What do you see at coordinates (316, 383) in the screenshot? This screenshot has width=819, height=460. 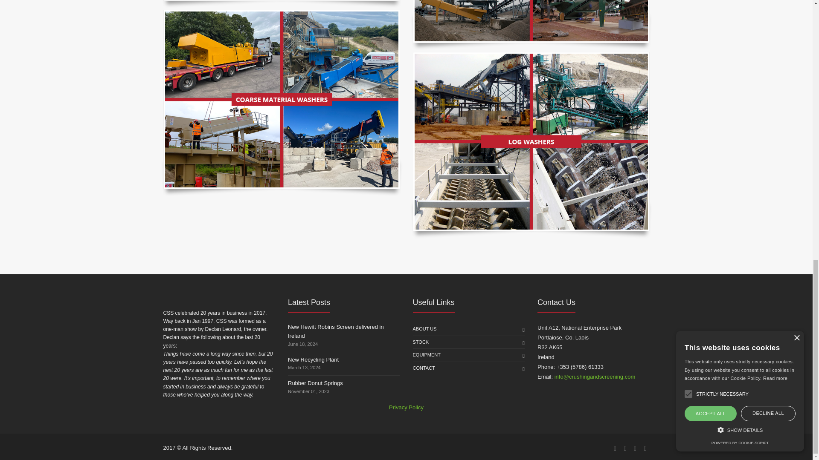 I see `Rubber Donut Springs` at bounding box center [316, 383].